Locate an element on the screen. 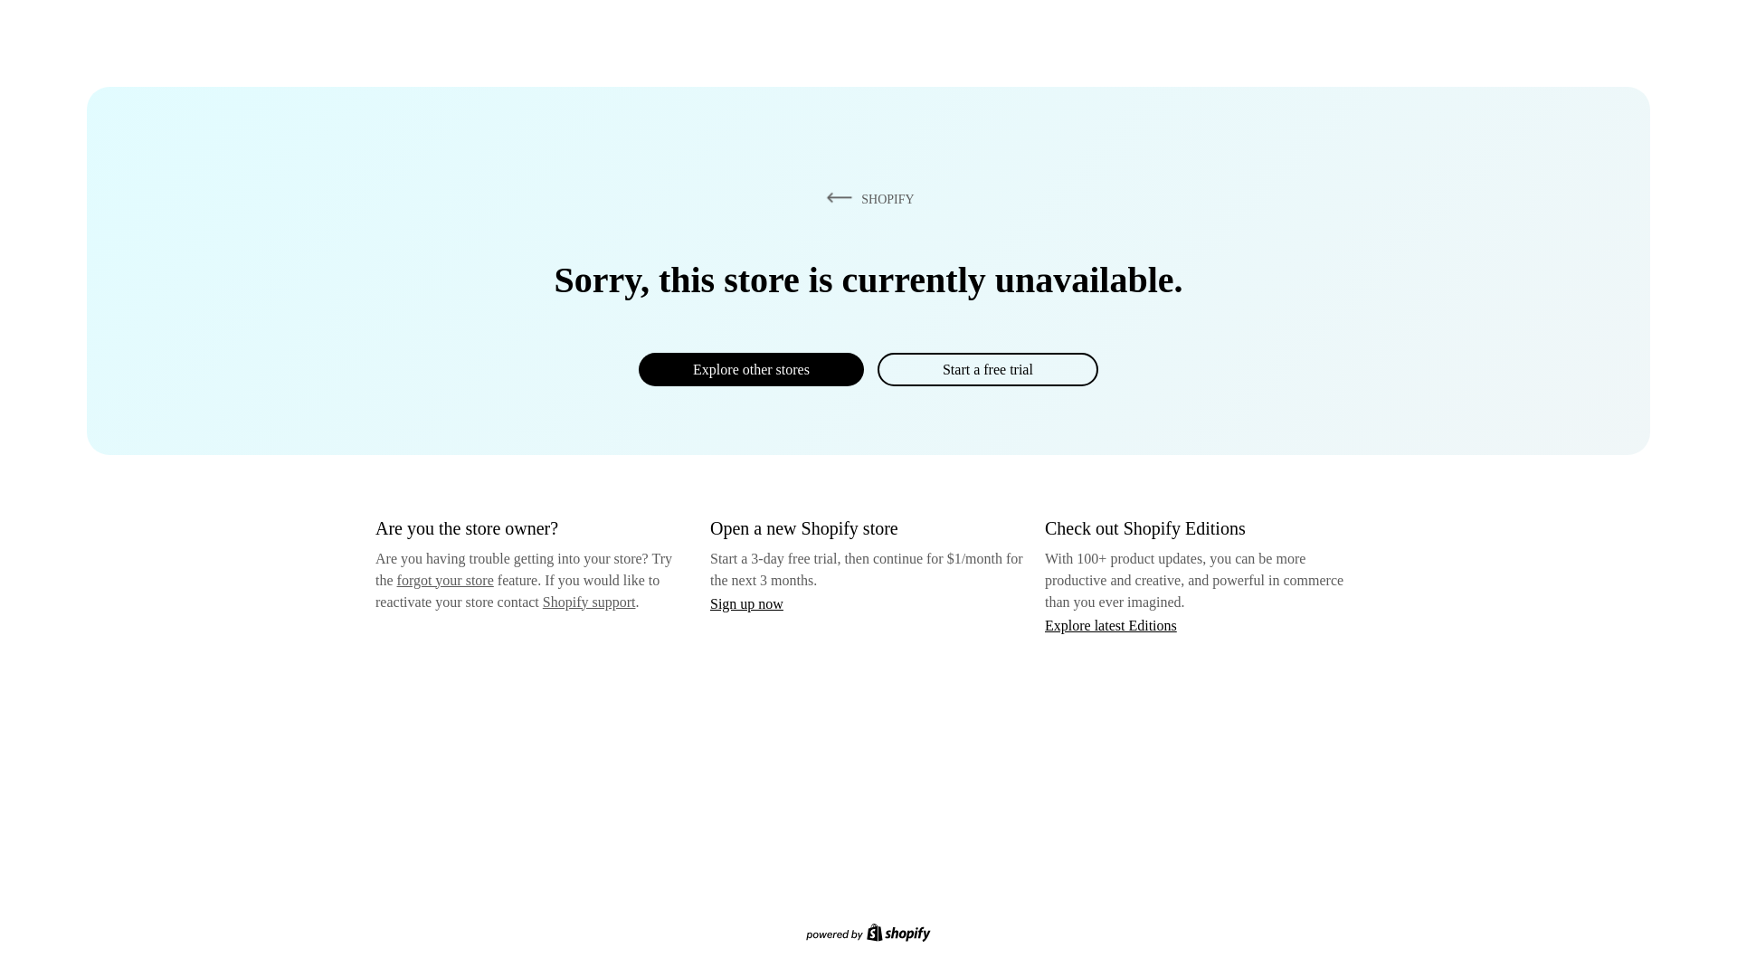 This screenshot has height=977, width=1737. Sign up now is located at coordinates (746, 603).